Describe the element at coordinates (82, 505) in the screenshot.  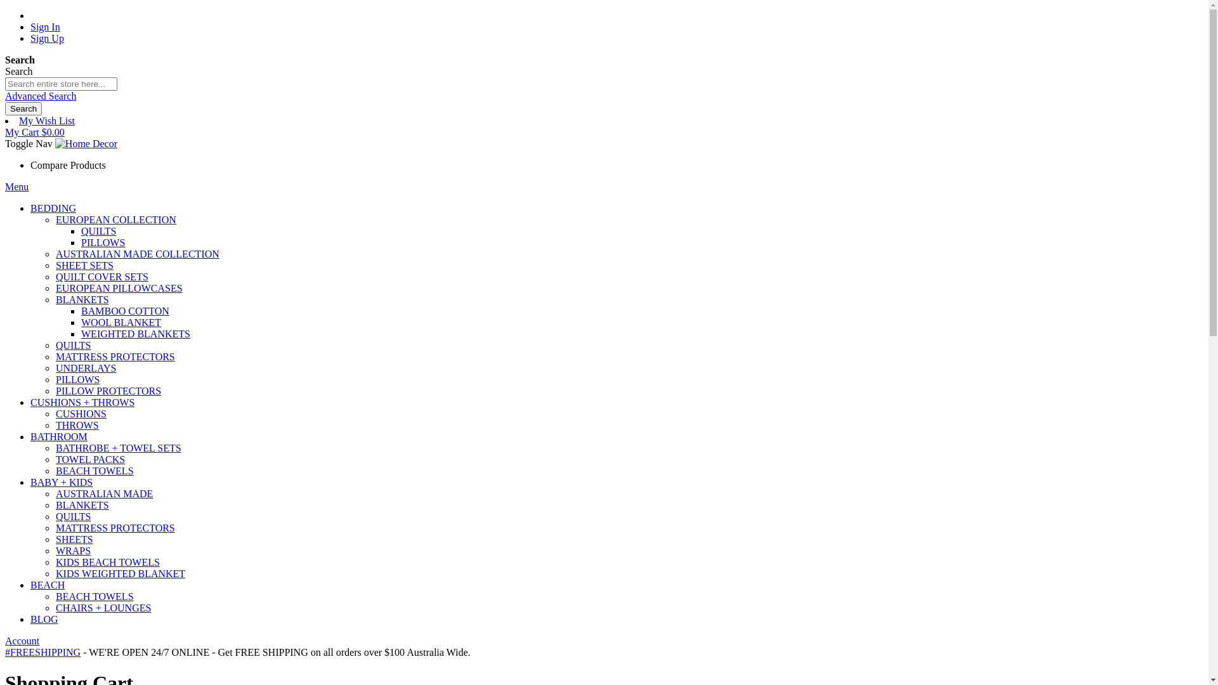
I see `BLANKETS` at that location.